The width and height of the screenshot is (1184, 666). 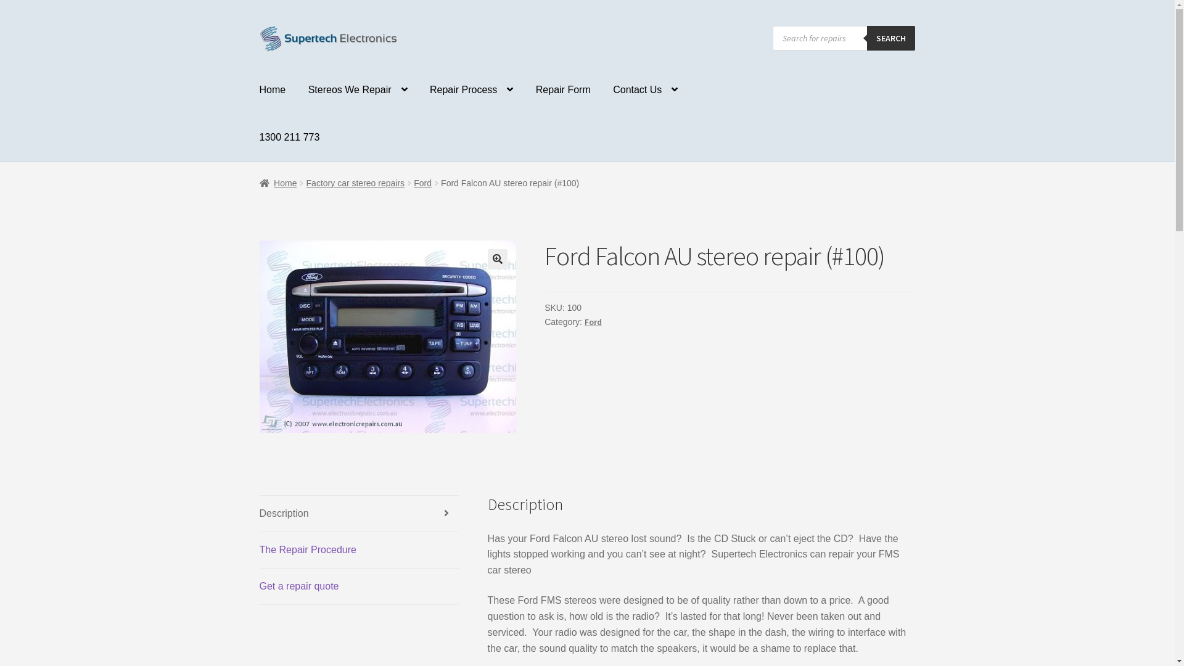 I want to click on Description, so click(x=360, y=514).